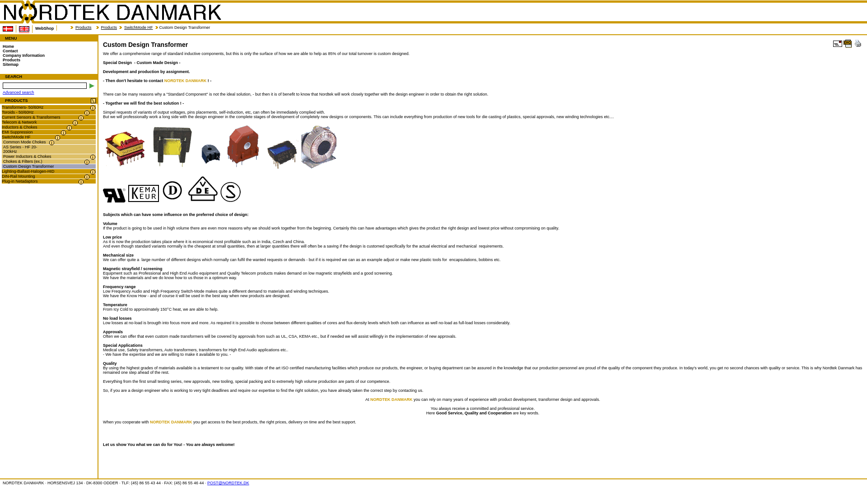 The image size is (867, 487). I want to click on Danish, so click(7, 29).